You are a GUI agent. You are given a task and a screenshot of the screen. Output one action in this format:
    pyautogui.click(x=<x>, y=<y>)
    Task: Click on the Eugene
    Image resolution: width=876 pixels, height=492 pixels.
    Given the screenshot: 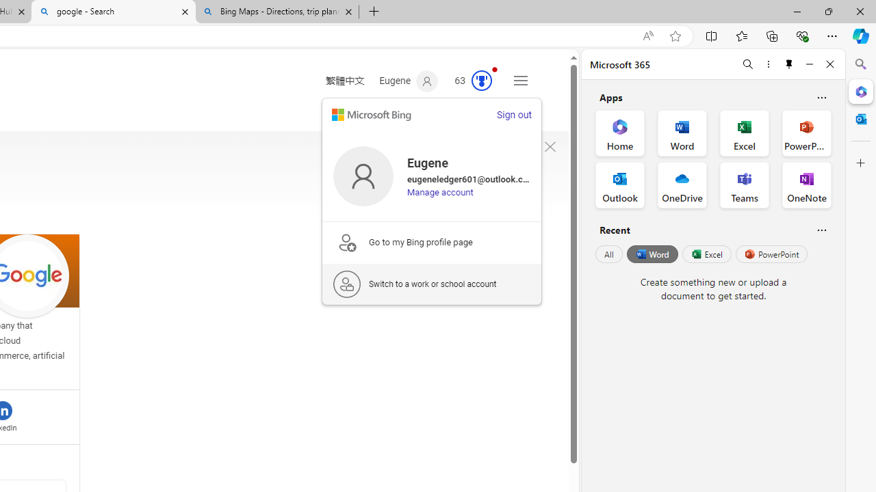 What is the action you would take?
    pyautogui.click(x=409, y=81)
    